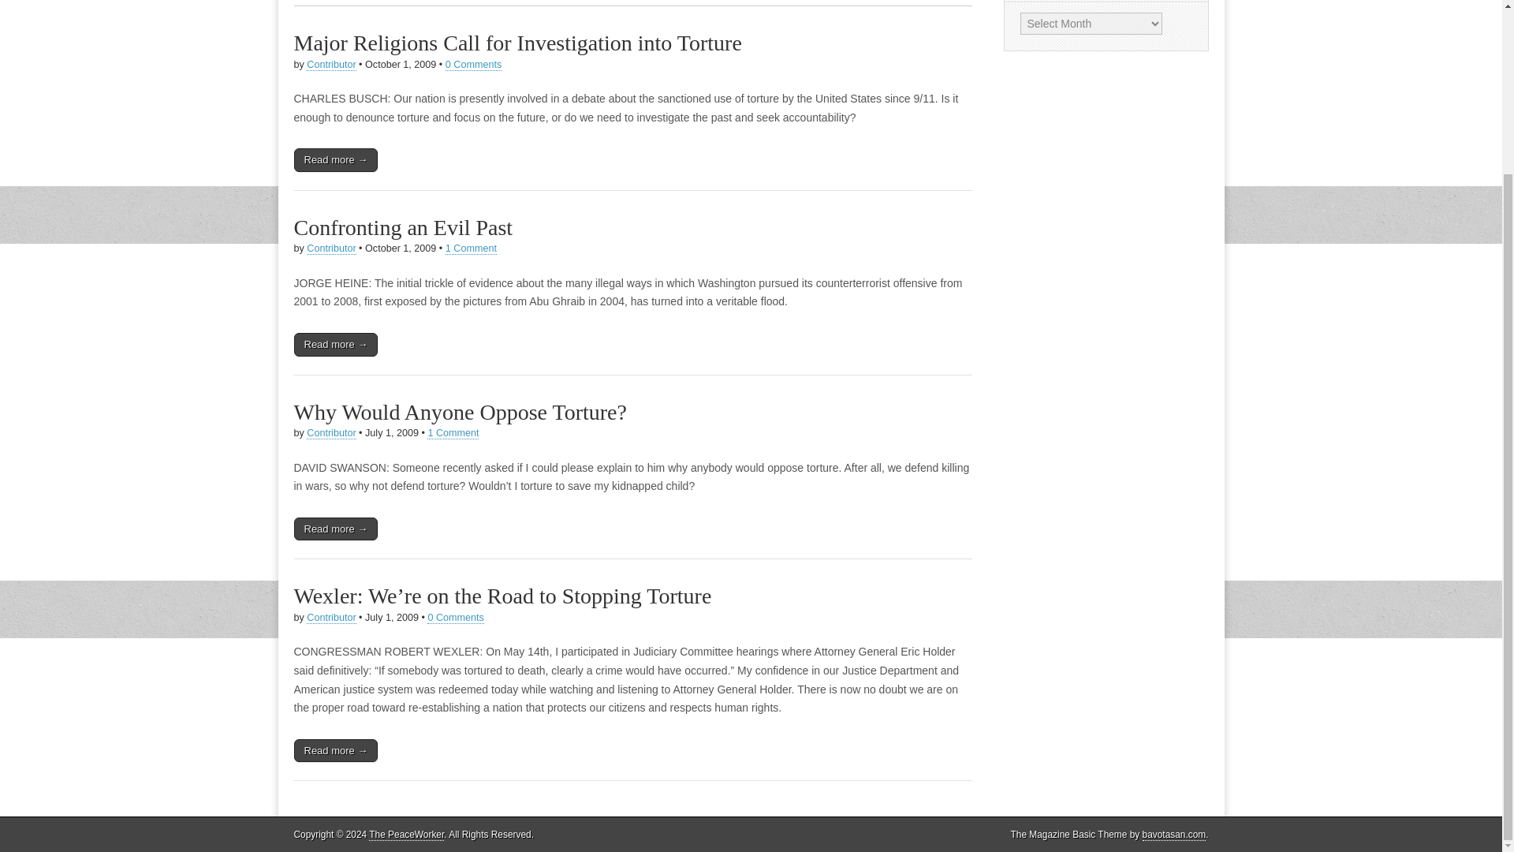 Image resolution: width=1514 pixels, height=852 pixels. I want to click on Confronting an Evil Past, so click(403, 227).